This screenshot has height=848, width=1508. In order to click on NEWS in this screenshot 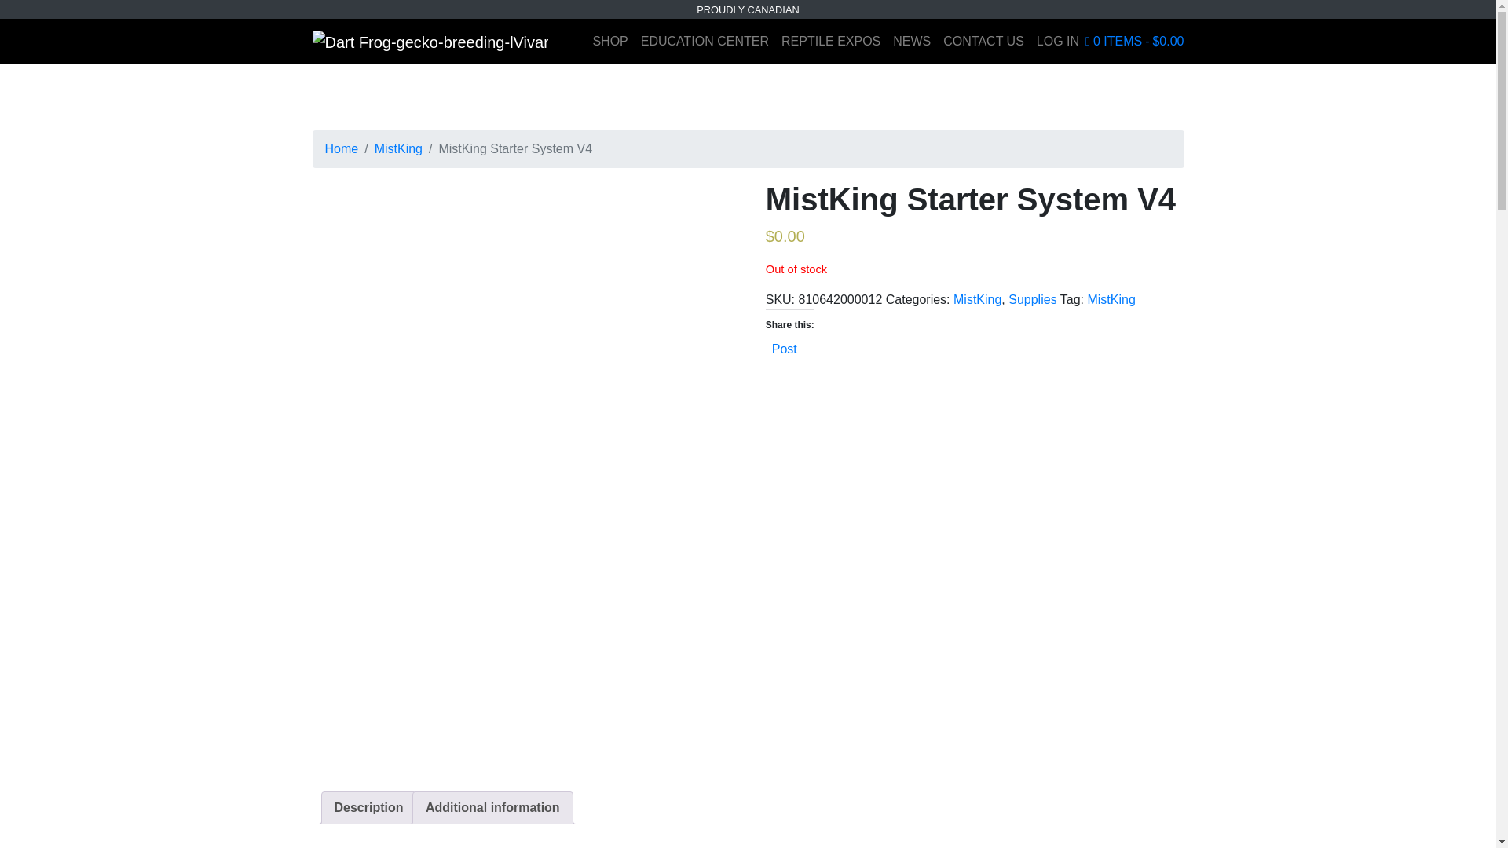, I will do `click(911, 42)`.